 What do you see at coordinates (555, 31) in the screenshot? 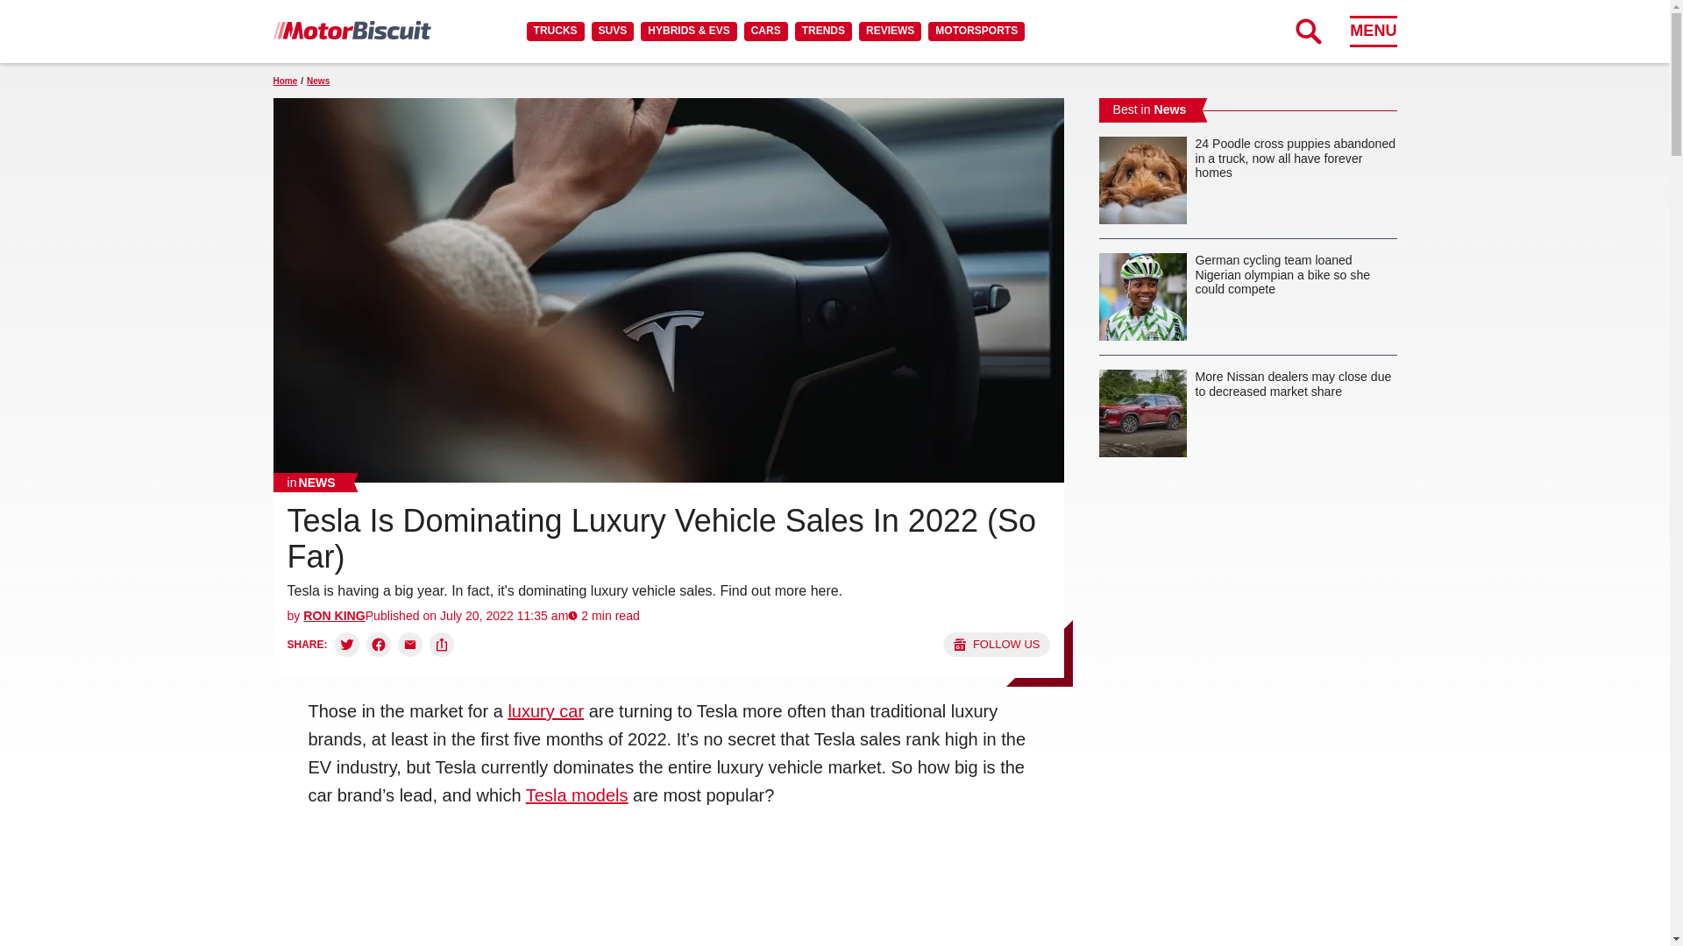
I see `TRUCKS` at bounding box center [555, 31].